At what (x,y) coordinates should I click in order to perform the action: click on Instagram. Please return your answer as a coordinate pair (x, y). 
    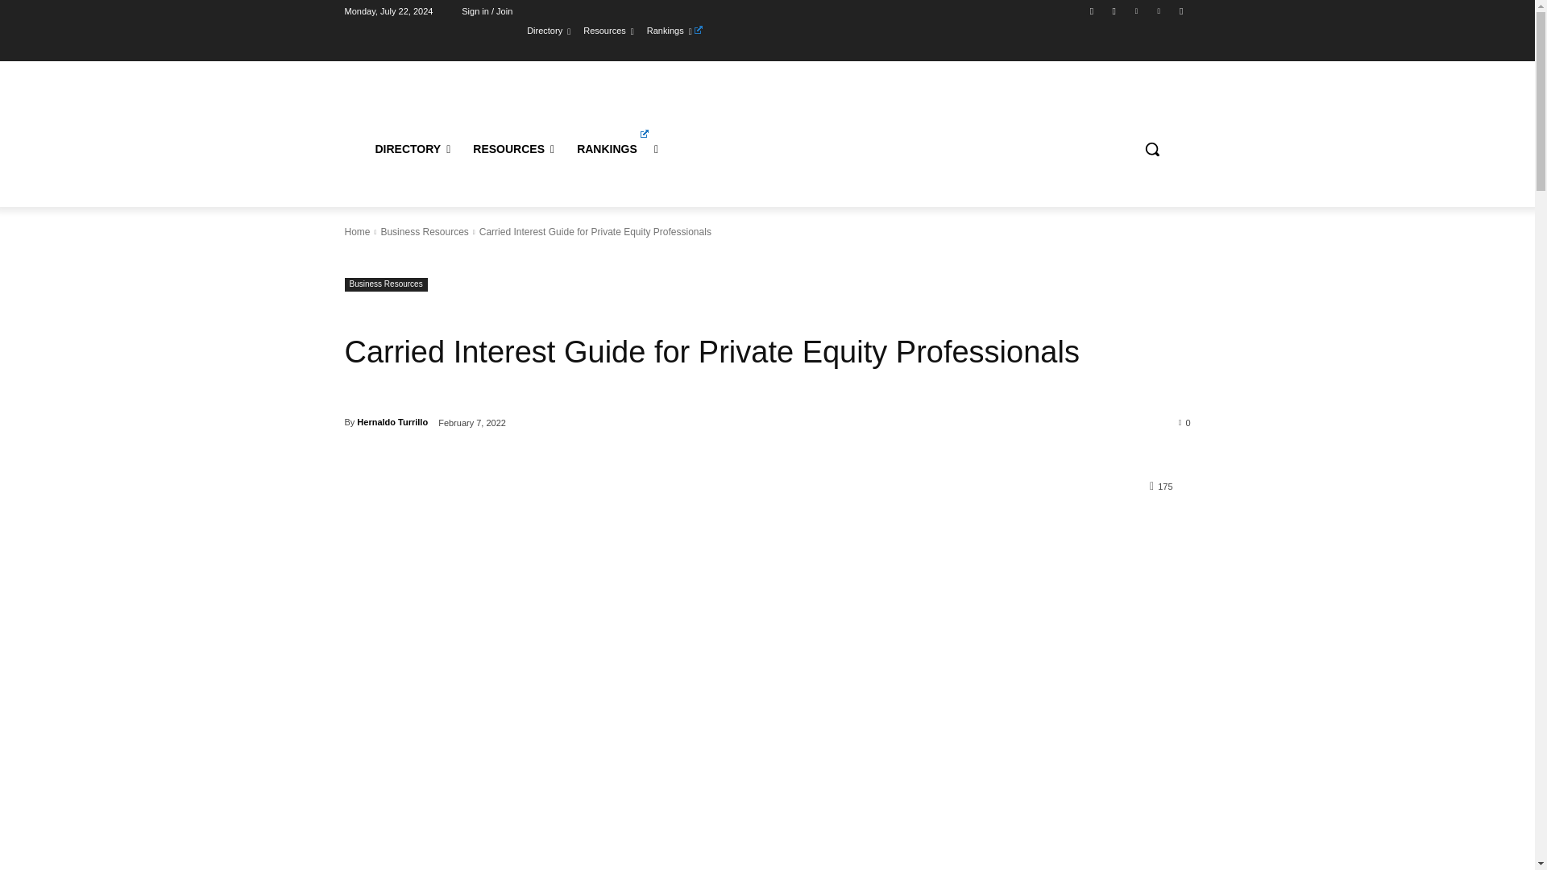
    Looking at the image, I should click on (1114, 10).